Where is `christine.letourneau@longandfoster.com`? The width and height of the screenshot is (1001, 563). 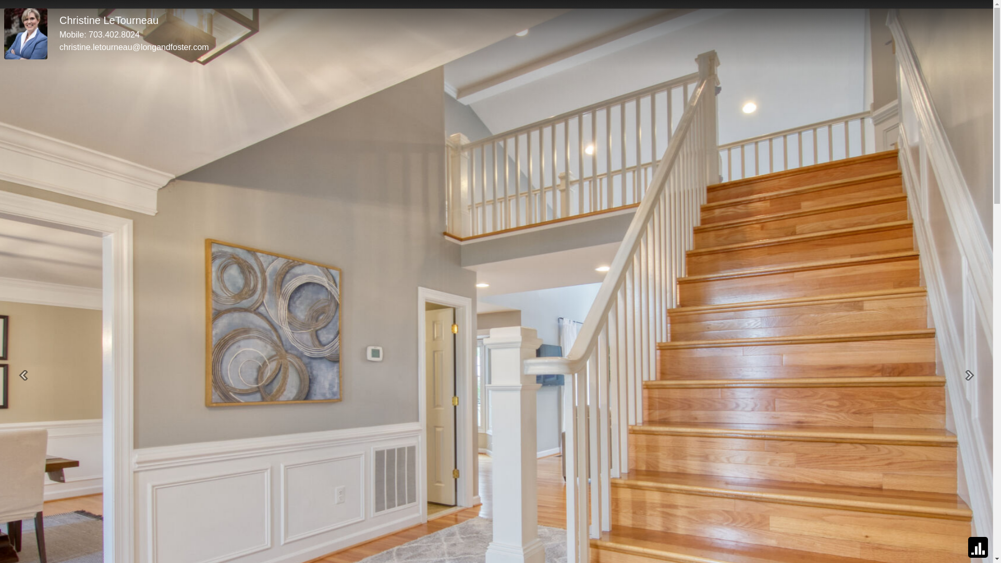
christine.letourneau@longandfoster.com is located at coordinates (135, 47).